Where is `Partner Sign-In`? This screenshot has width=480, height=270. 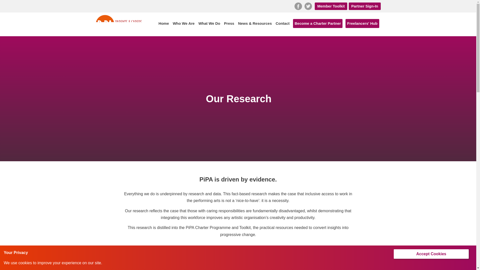
Partner Sign-In is located at coordinates (364, 6).